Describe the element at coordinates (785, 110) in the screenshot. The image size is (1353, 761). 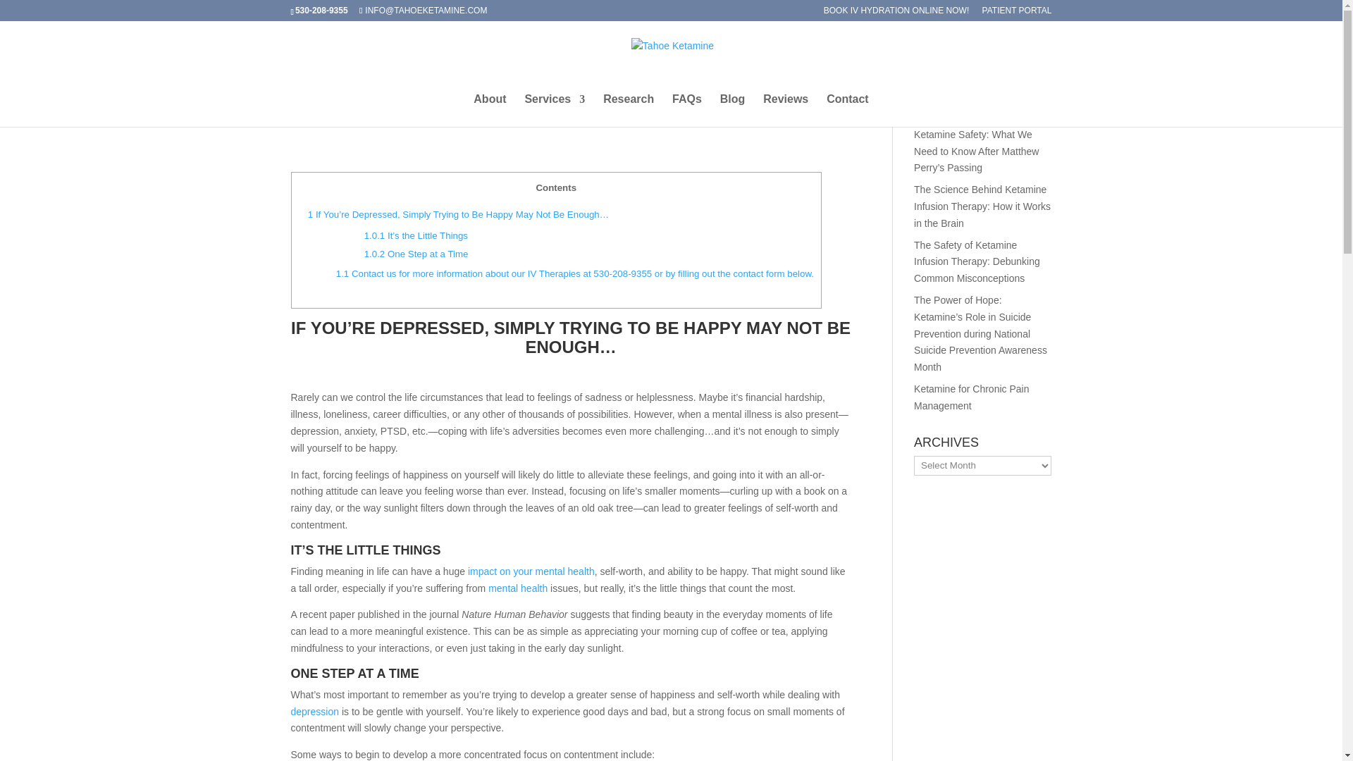
I see `Reviews` at that location.